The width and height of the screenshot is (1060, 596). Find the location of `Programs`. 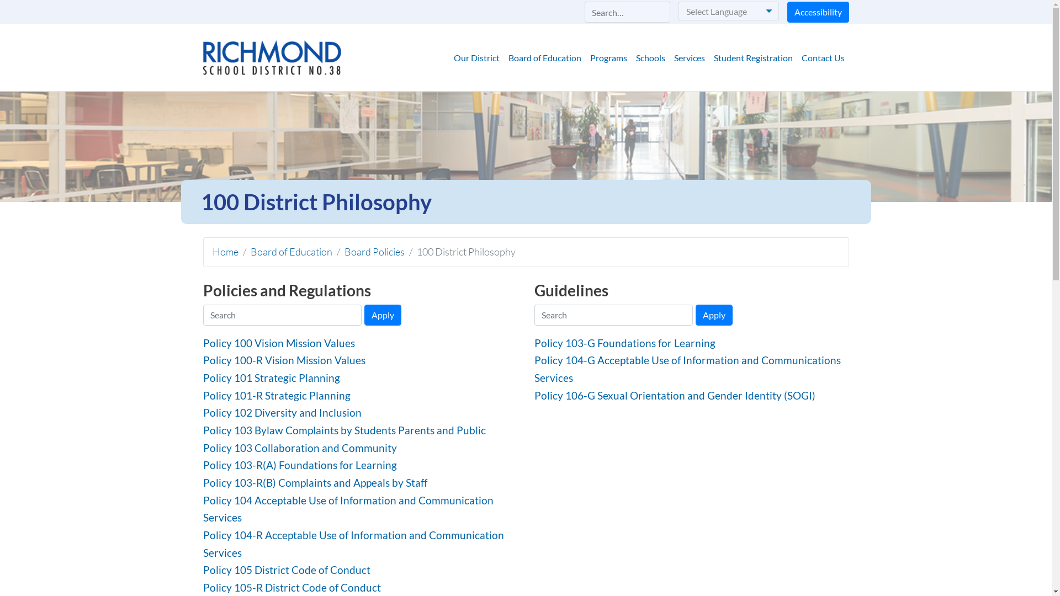

Programs is located at coordinates (608, 58).